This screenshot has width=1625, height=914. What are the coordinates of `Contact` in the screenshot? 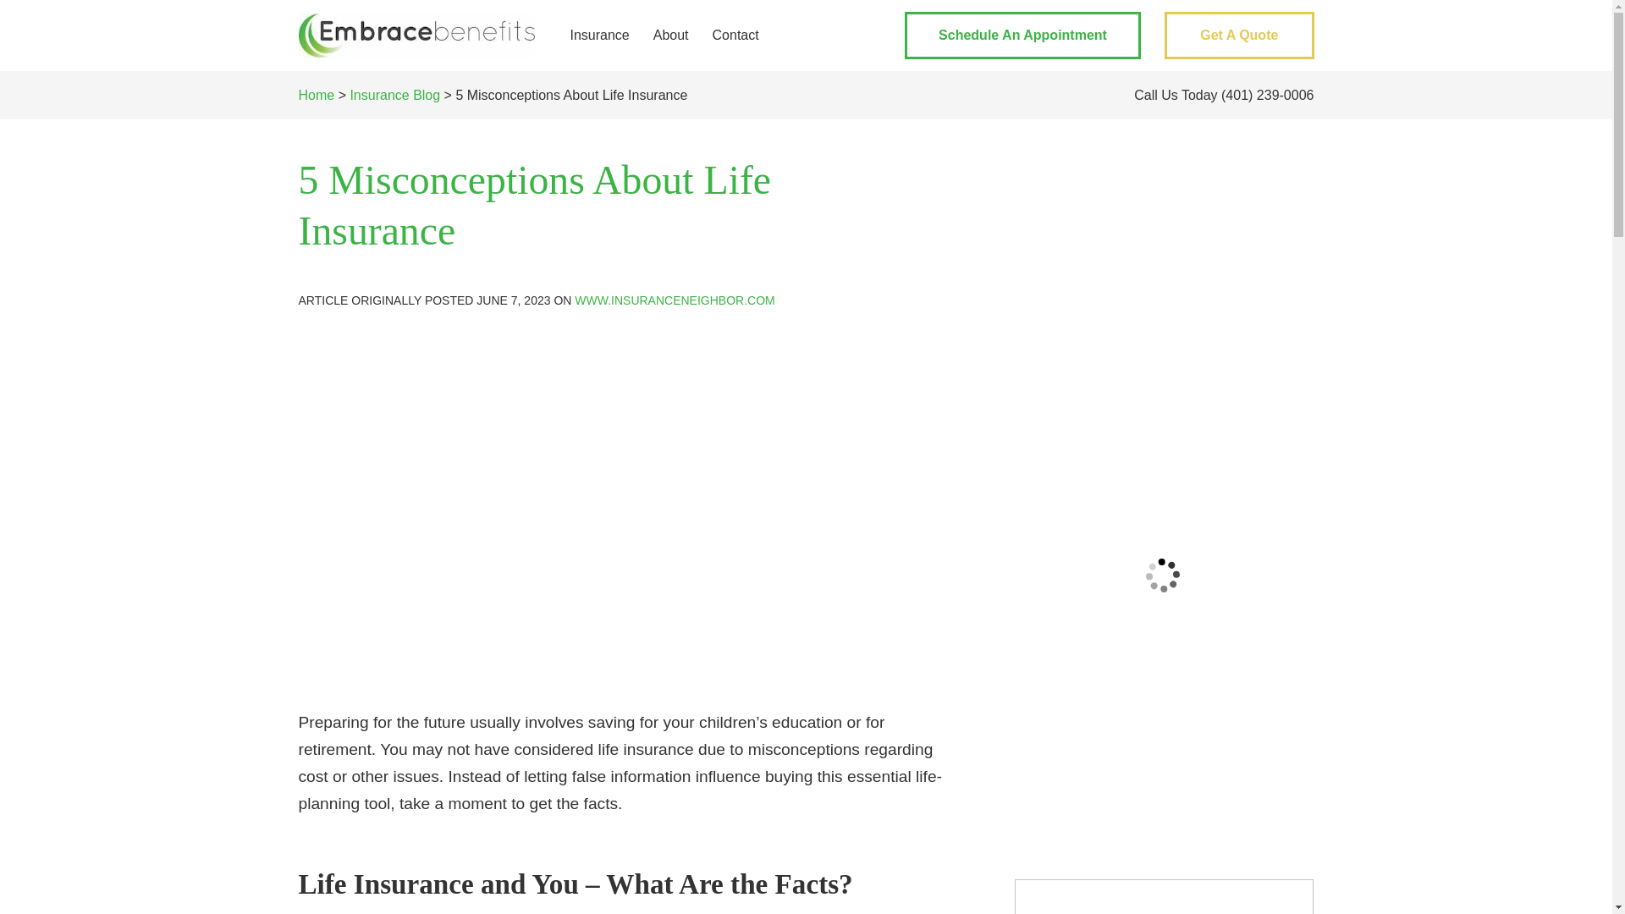 It's located at (735, 36).